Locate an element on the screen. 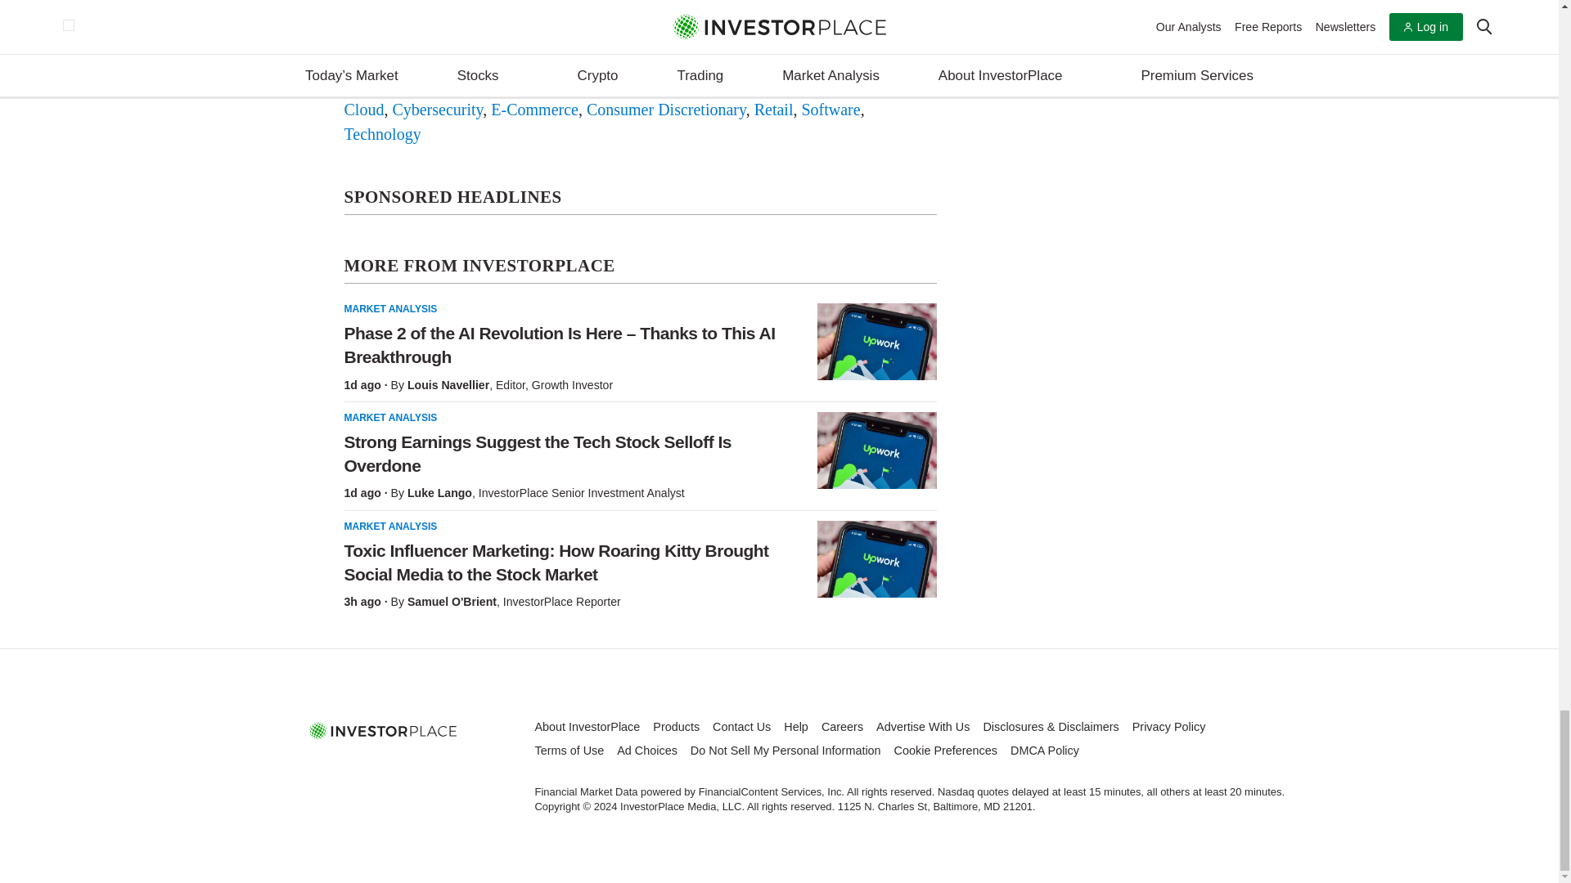  Articles from Software industry is located at coordinates (830, 110).